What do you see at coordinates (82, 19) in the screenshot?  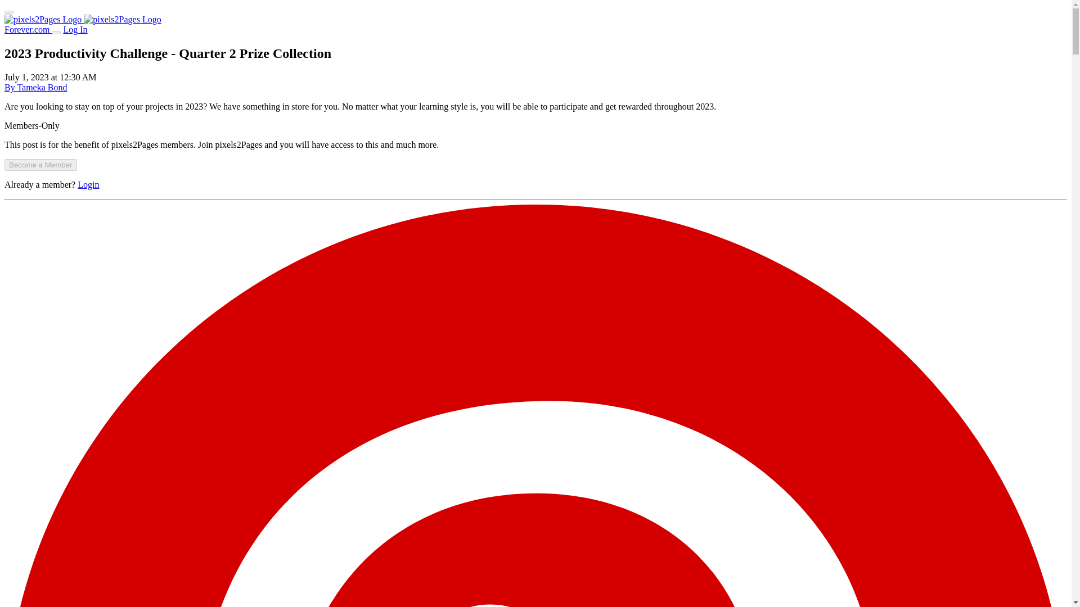 I see `Back to pixels2Pages Home` at bounding box center [82, 19].